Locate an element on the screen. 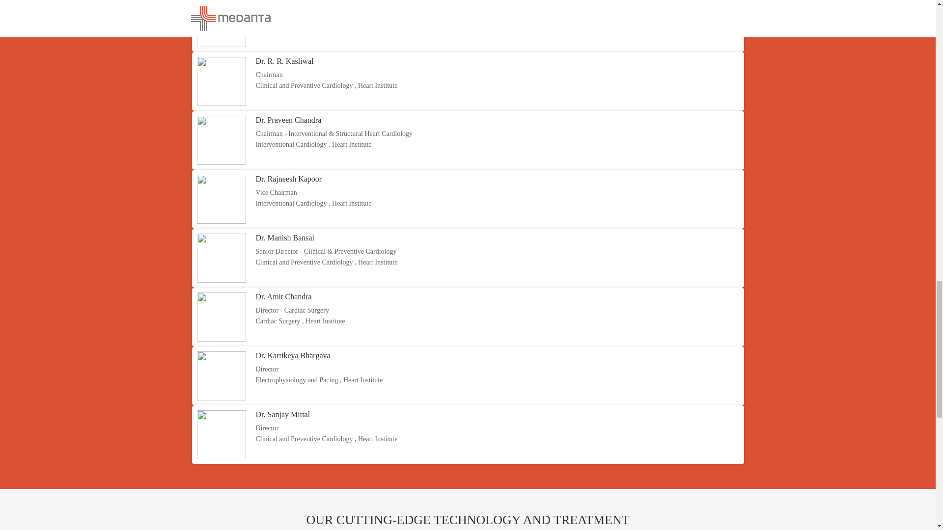  Dr. Praveen Chandra is located at coordinates (288, 120).